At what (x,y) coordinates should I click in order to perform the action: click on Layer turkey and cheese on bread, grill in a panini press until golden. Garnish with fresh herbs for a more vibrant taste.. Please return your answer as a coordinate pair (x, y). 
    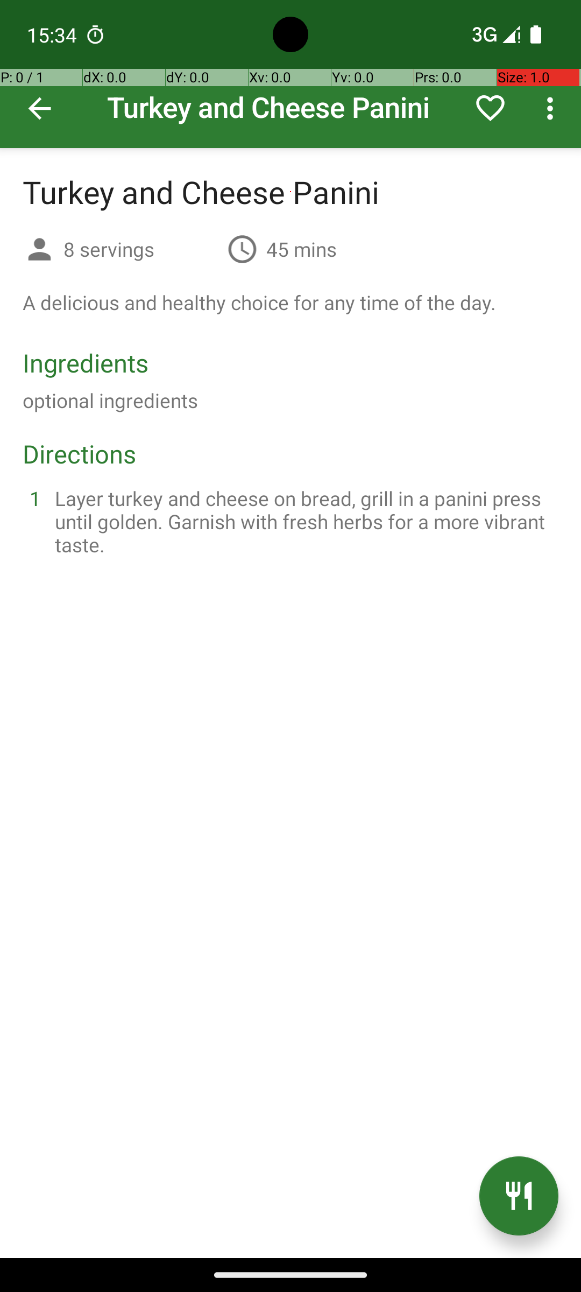
    Looking at the image, I should click on (303, 521).